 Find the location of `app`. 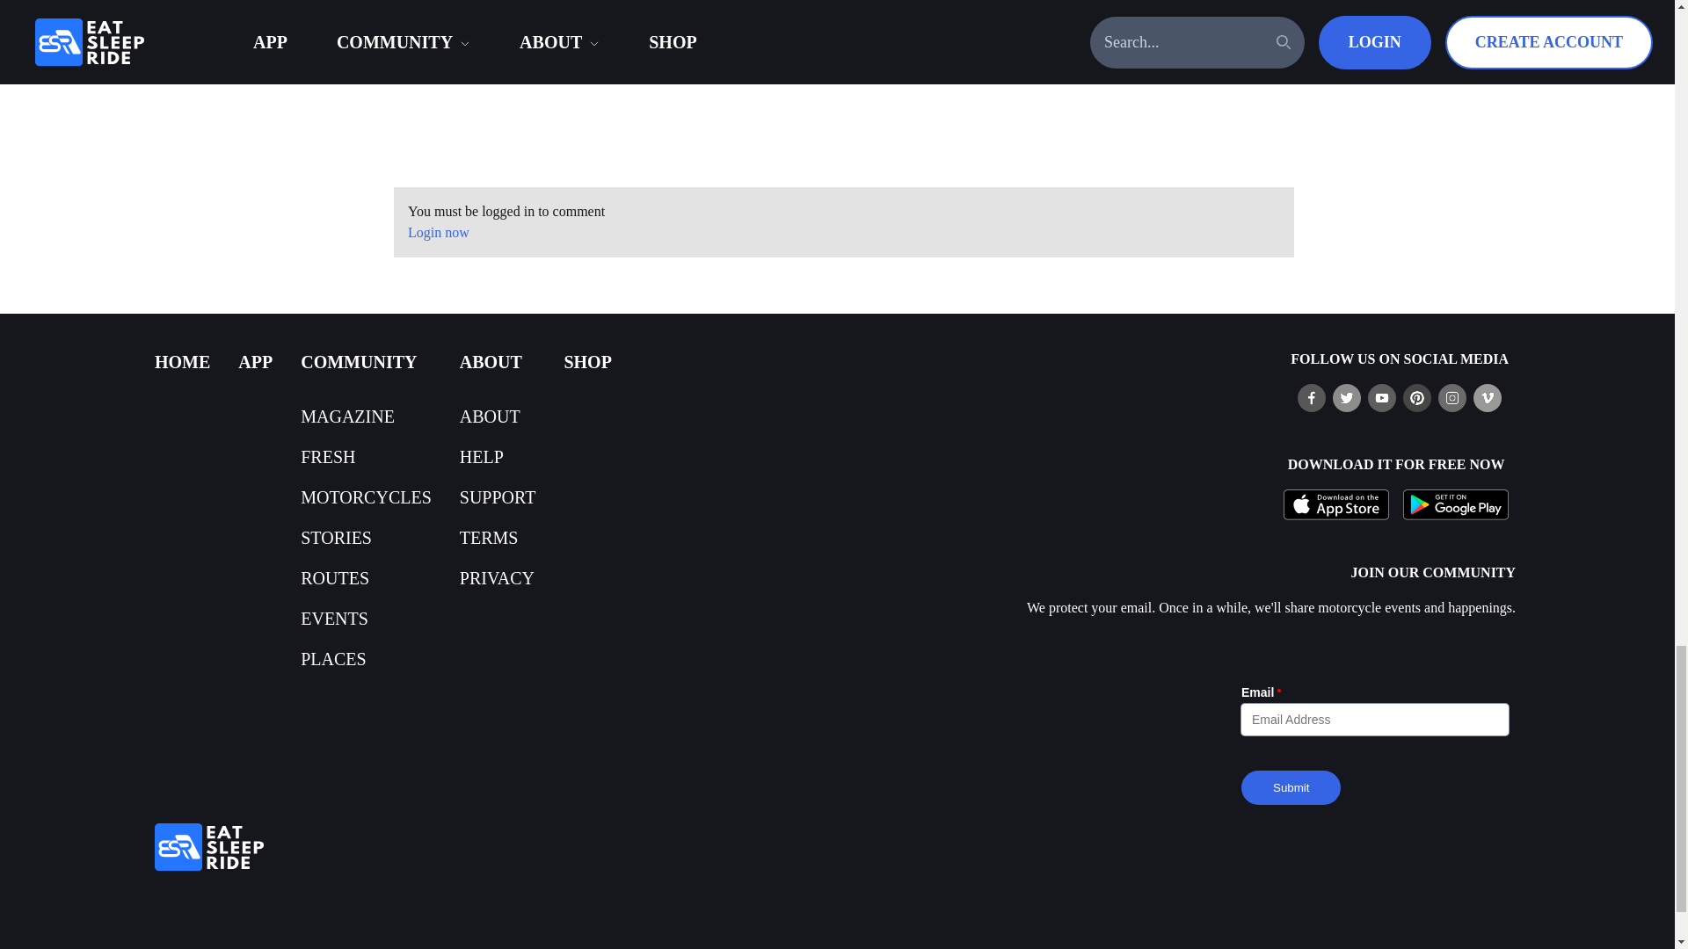

app is located at coordinates (255, 362).